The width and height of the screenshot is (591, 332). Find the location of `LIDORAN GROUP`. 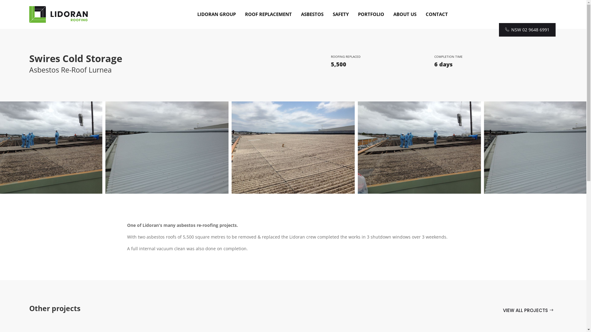

LIDORAN GROUP is located at coordinates (217, 14).